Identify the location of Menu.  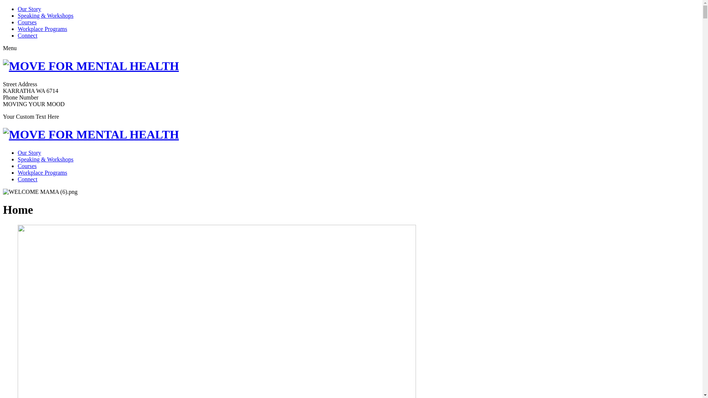
(10, 48).